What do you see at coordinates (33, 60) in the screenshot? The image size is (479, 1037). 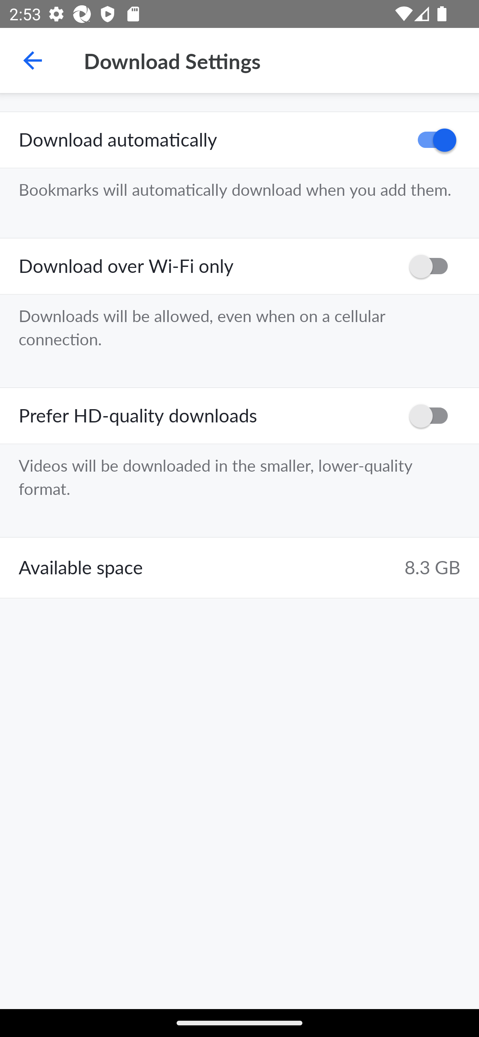 I see `Navigate up` at bounding box center [33, 60].